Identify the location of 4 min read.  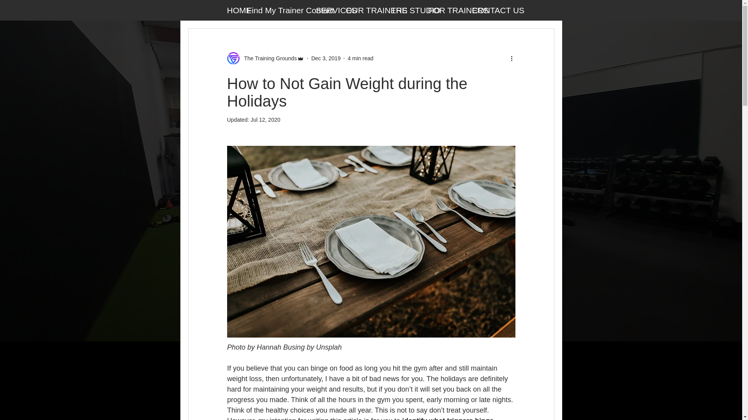
(360, 58).